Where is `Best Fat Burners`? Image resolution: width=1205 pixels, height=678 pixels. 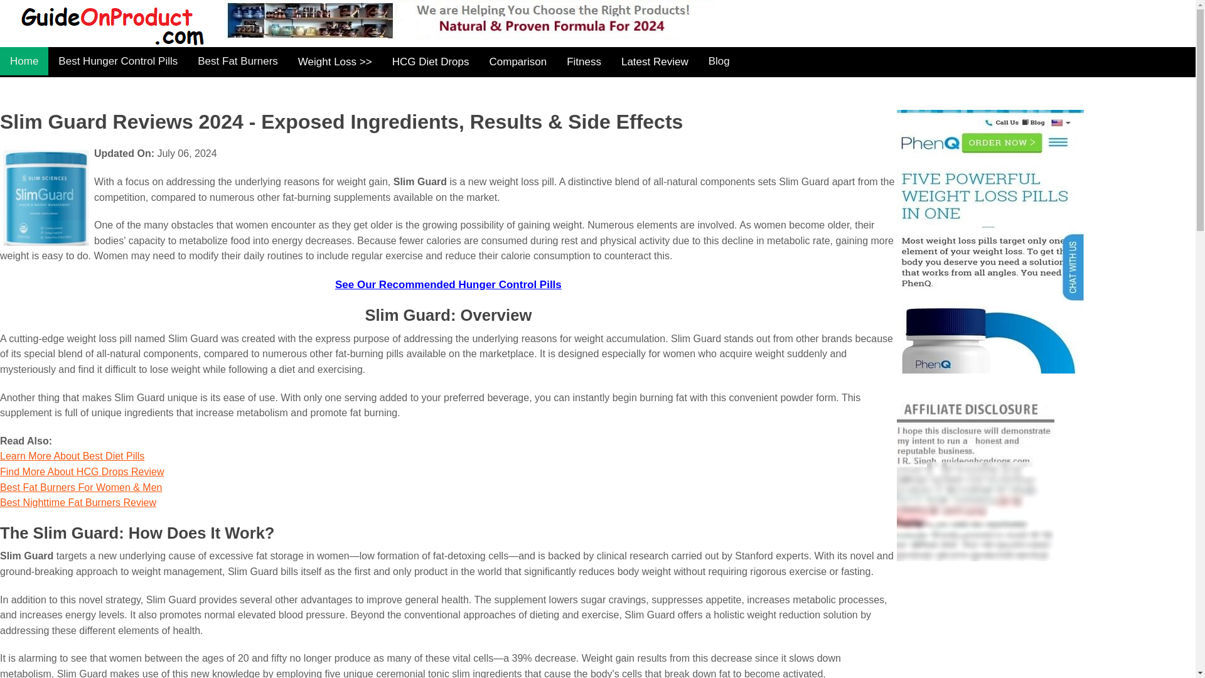
Best Fat Burners is located at coordinates (237, 60).